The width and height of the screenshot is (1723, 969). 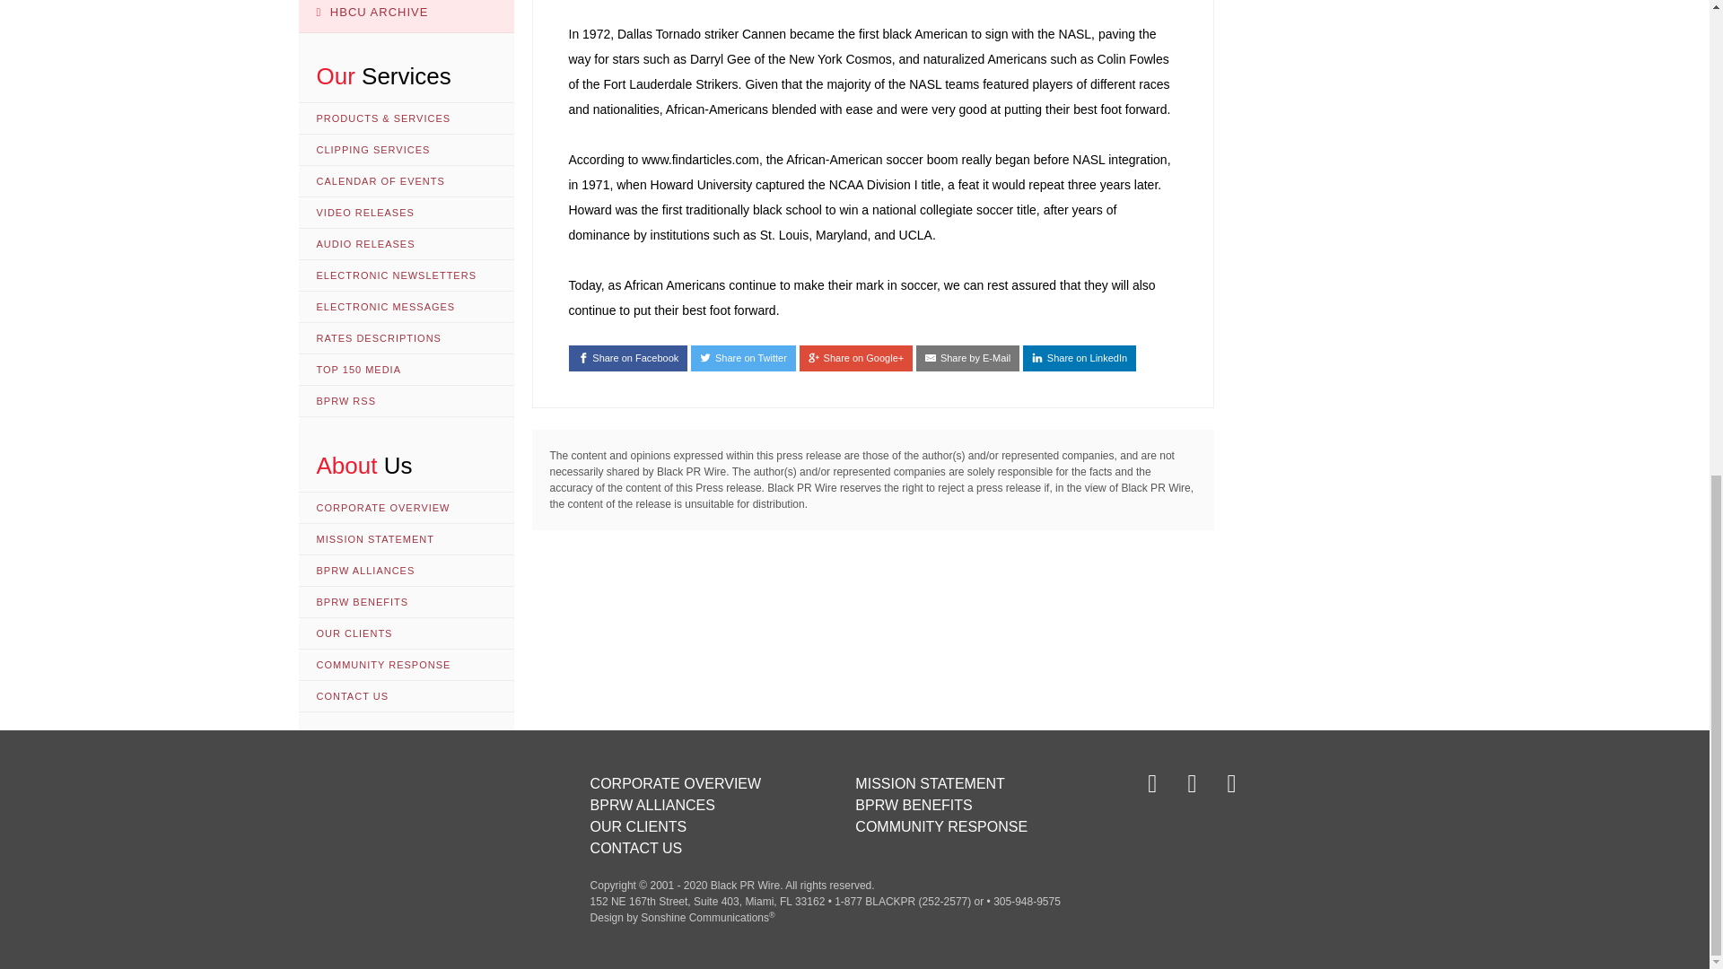 I want to click on CALENDAR OF EVENTS, so click(x=406, y=181).